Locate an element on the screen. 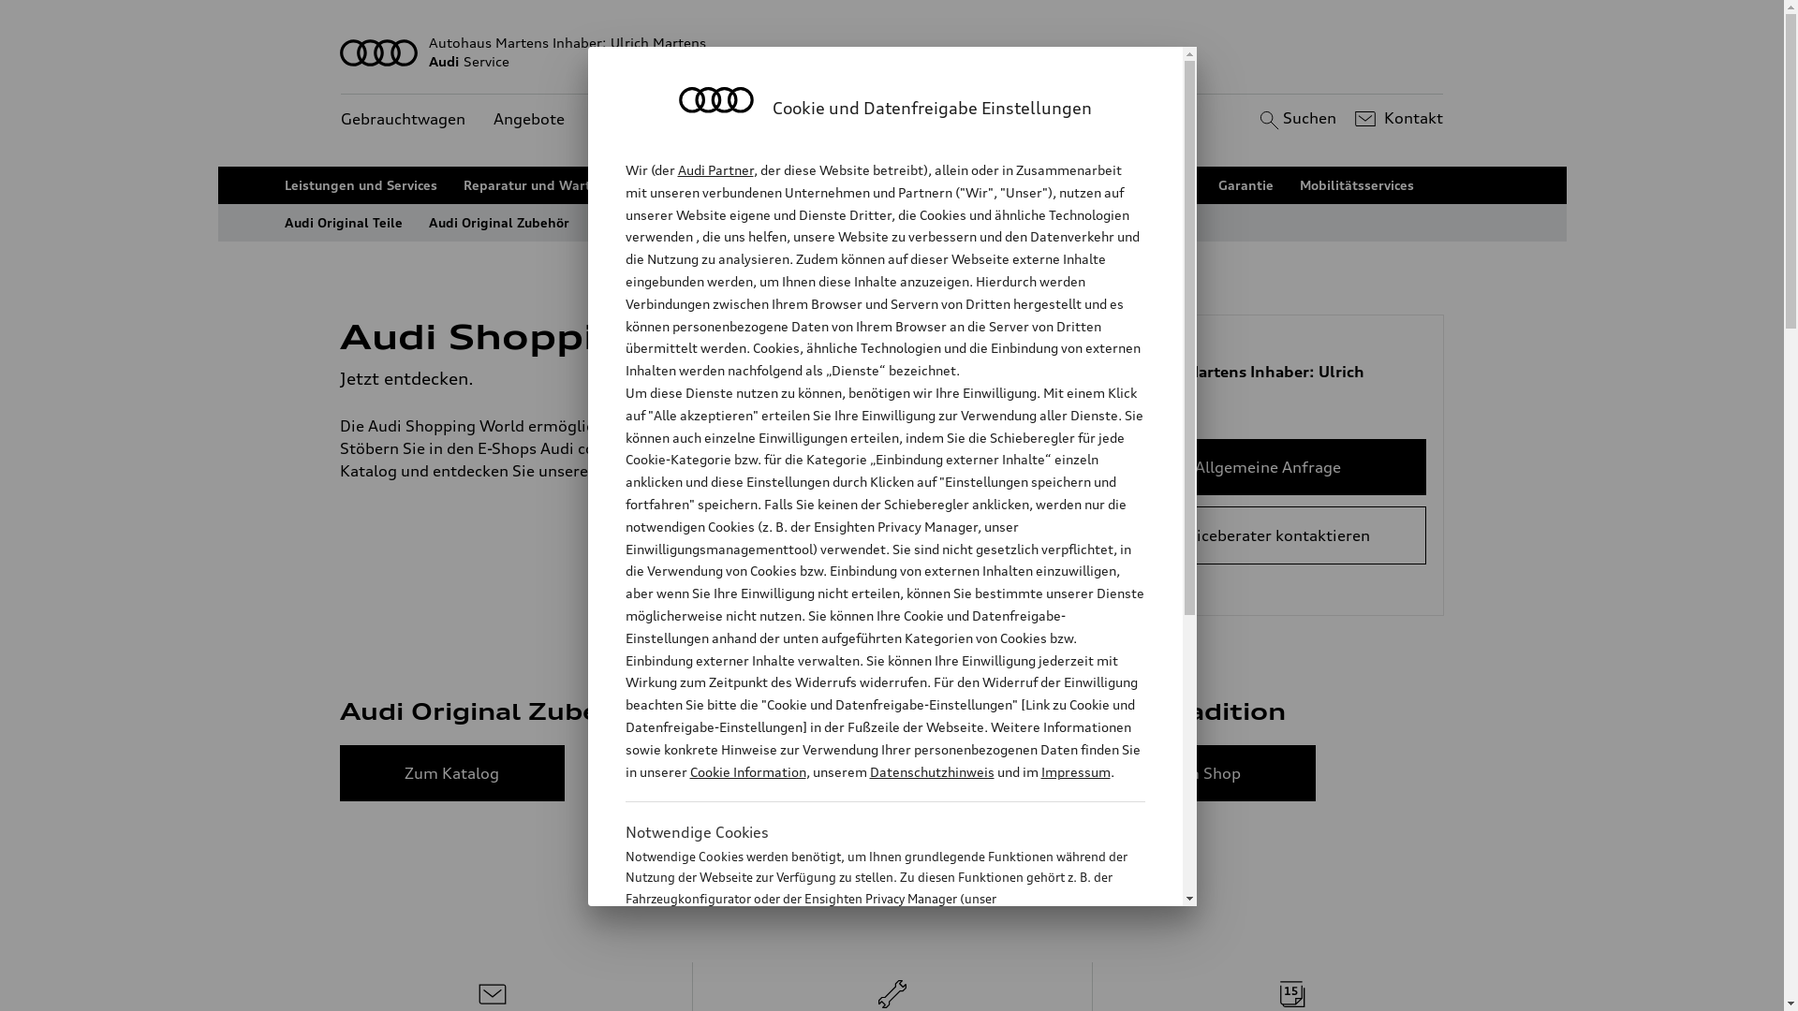 The image size is (1798, 1011). Audi Shopping World is located at coordinates (664, 223).